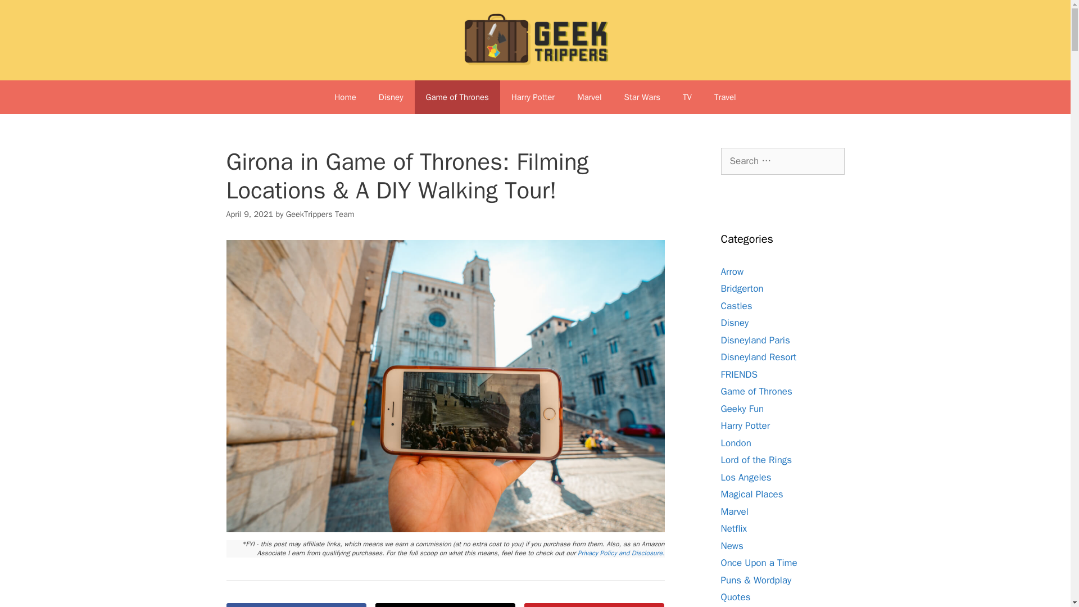  What do you see at coordinates (735, 323) in the screenshot?
I see `Disney` at bounding box center [735, 323].